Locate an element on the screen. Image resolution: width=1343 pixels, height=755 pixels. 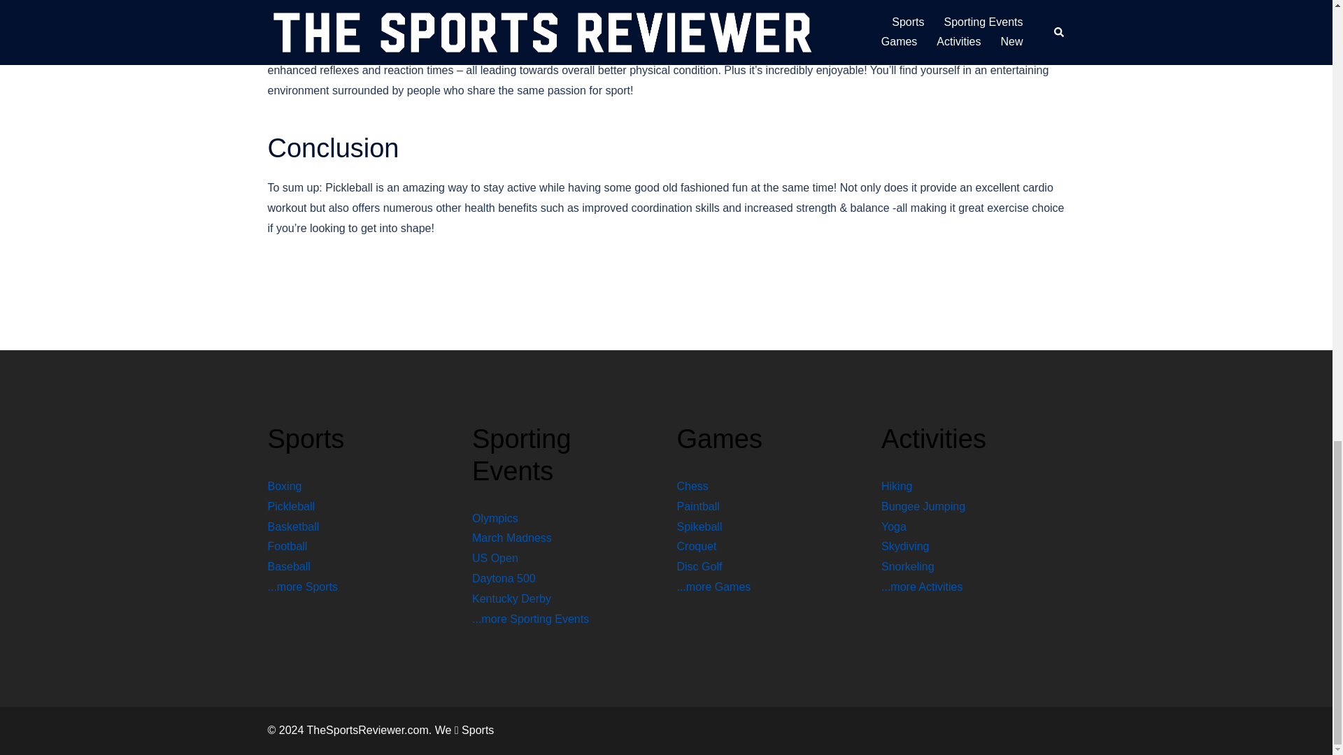
Chess is located at coordinates (692, 486).